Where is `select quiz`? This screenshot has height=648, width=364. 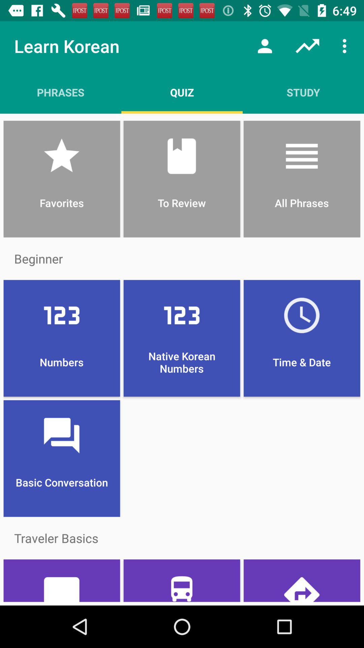 select quiz is located at coordinates (182, 92).